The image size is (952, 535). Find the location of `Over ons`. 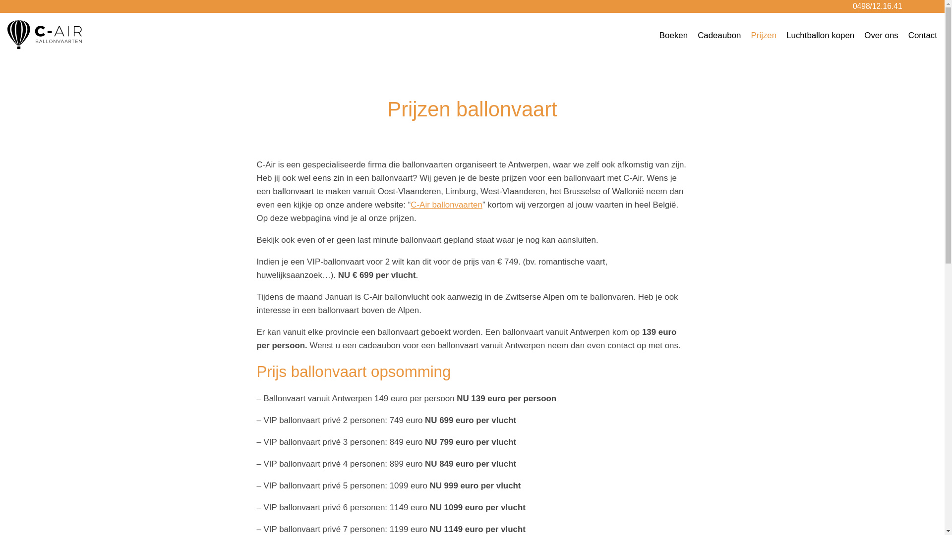

Over ons is located at coordinates (882, 36).